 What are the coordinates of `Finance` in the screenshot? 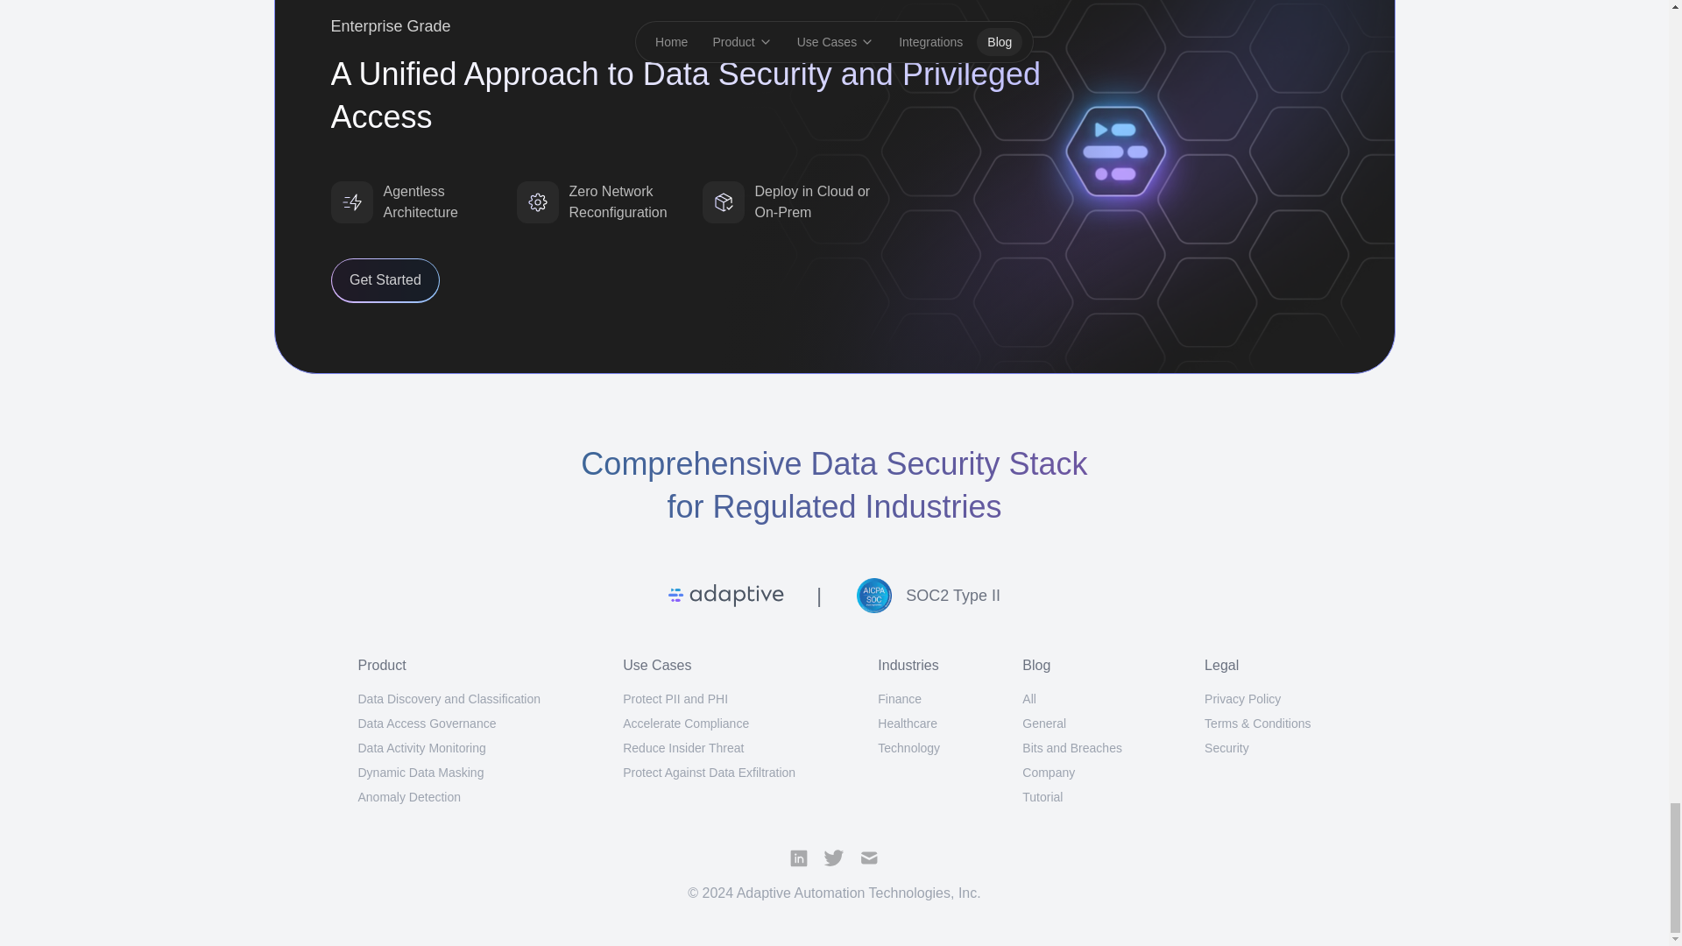 It's located at (900, 698).